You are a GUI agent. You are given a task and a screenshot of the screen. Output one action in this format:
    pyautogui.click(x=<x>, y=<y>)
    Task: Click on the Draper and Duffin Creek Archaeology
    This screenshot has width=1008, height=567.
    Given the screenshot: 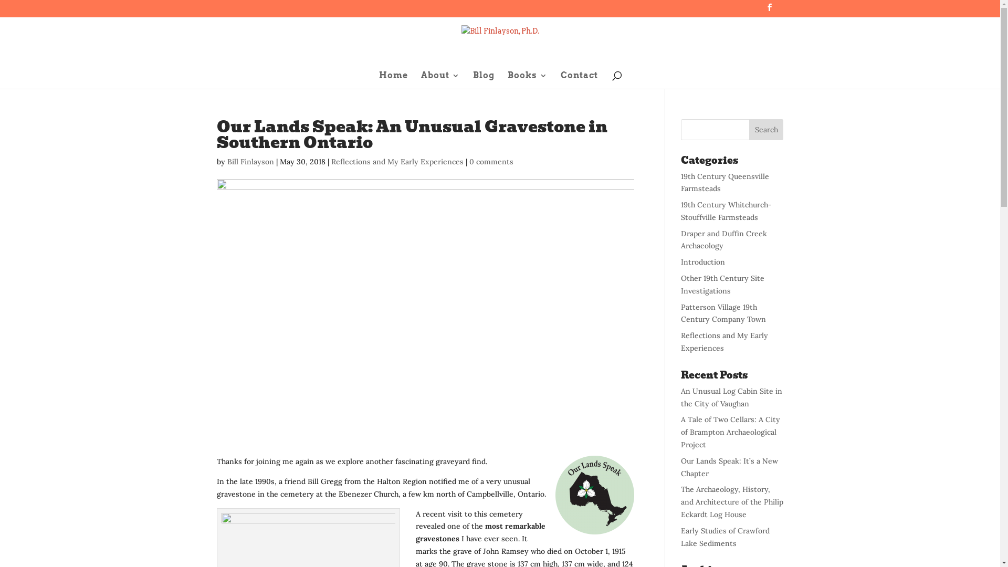 What is the action you would take?
    pyautogui.click(x=724, y=240)
    